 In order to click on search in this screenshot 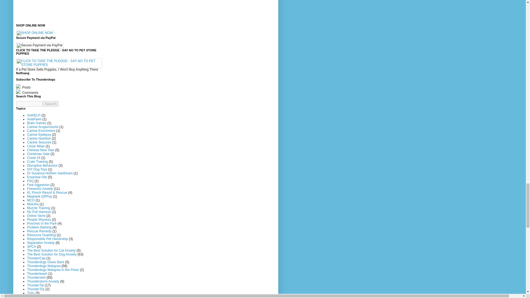, I will do `click(51, 104)`.